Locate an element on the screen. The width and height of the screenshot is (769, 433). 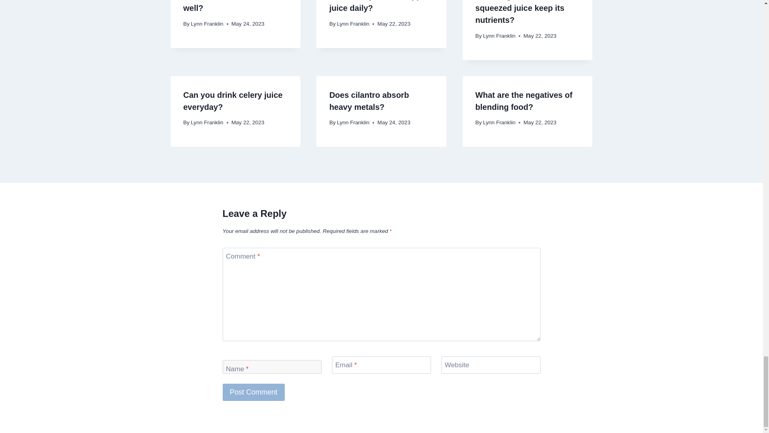
Lynn Franklin is located at coordinates (207, 23).